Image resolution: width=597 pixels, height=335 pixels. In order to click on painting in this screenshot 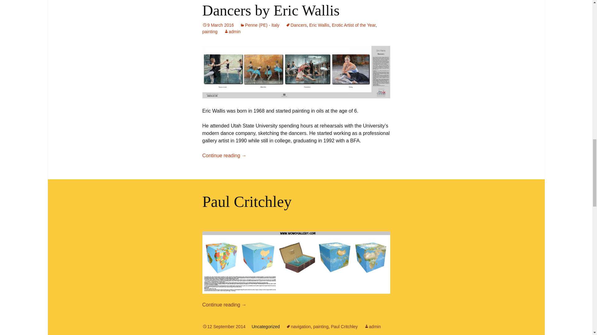, I will do `click(210, 32)`.